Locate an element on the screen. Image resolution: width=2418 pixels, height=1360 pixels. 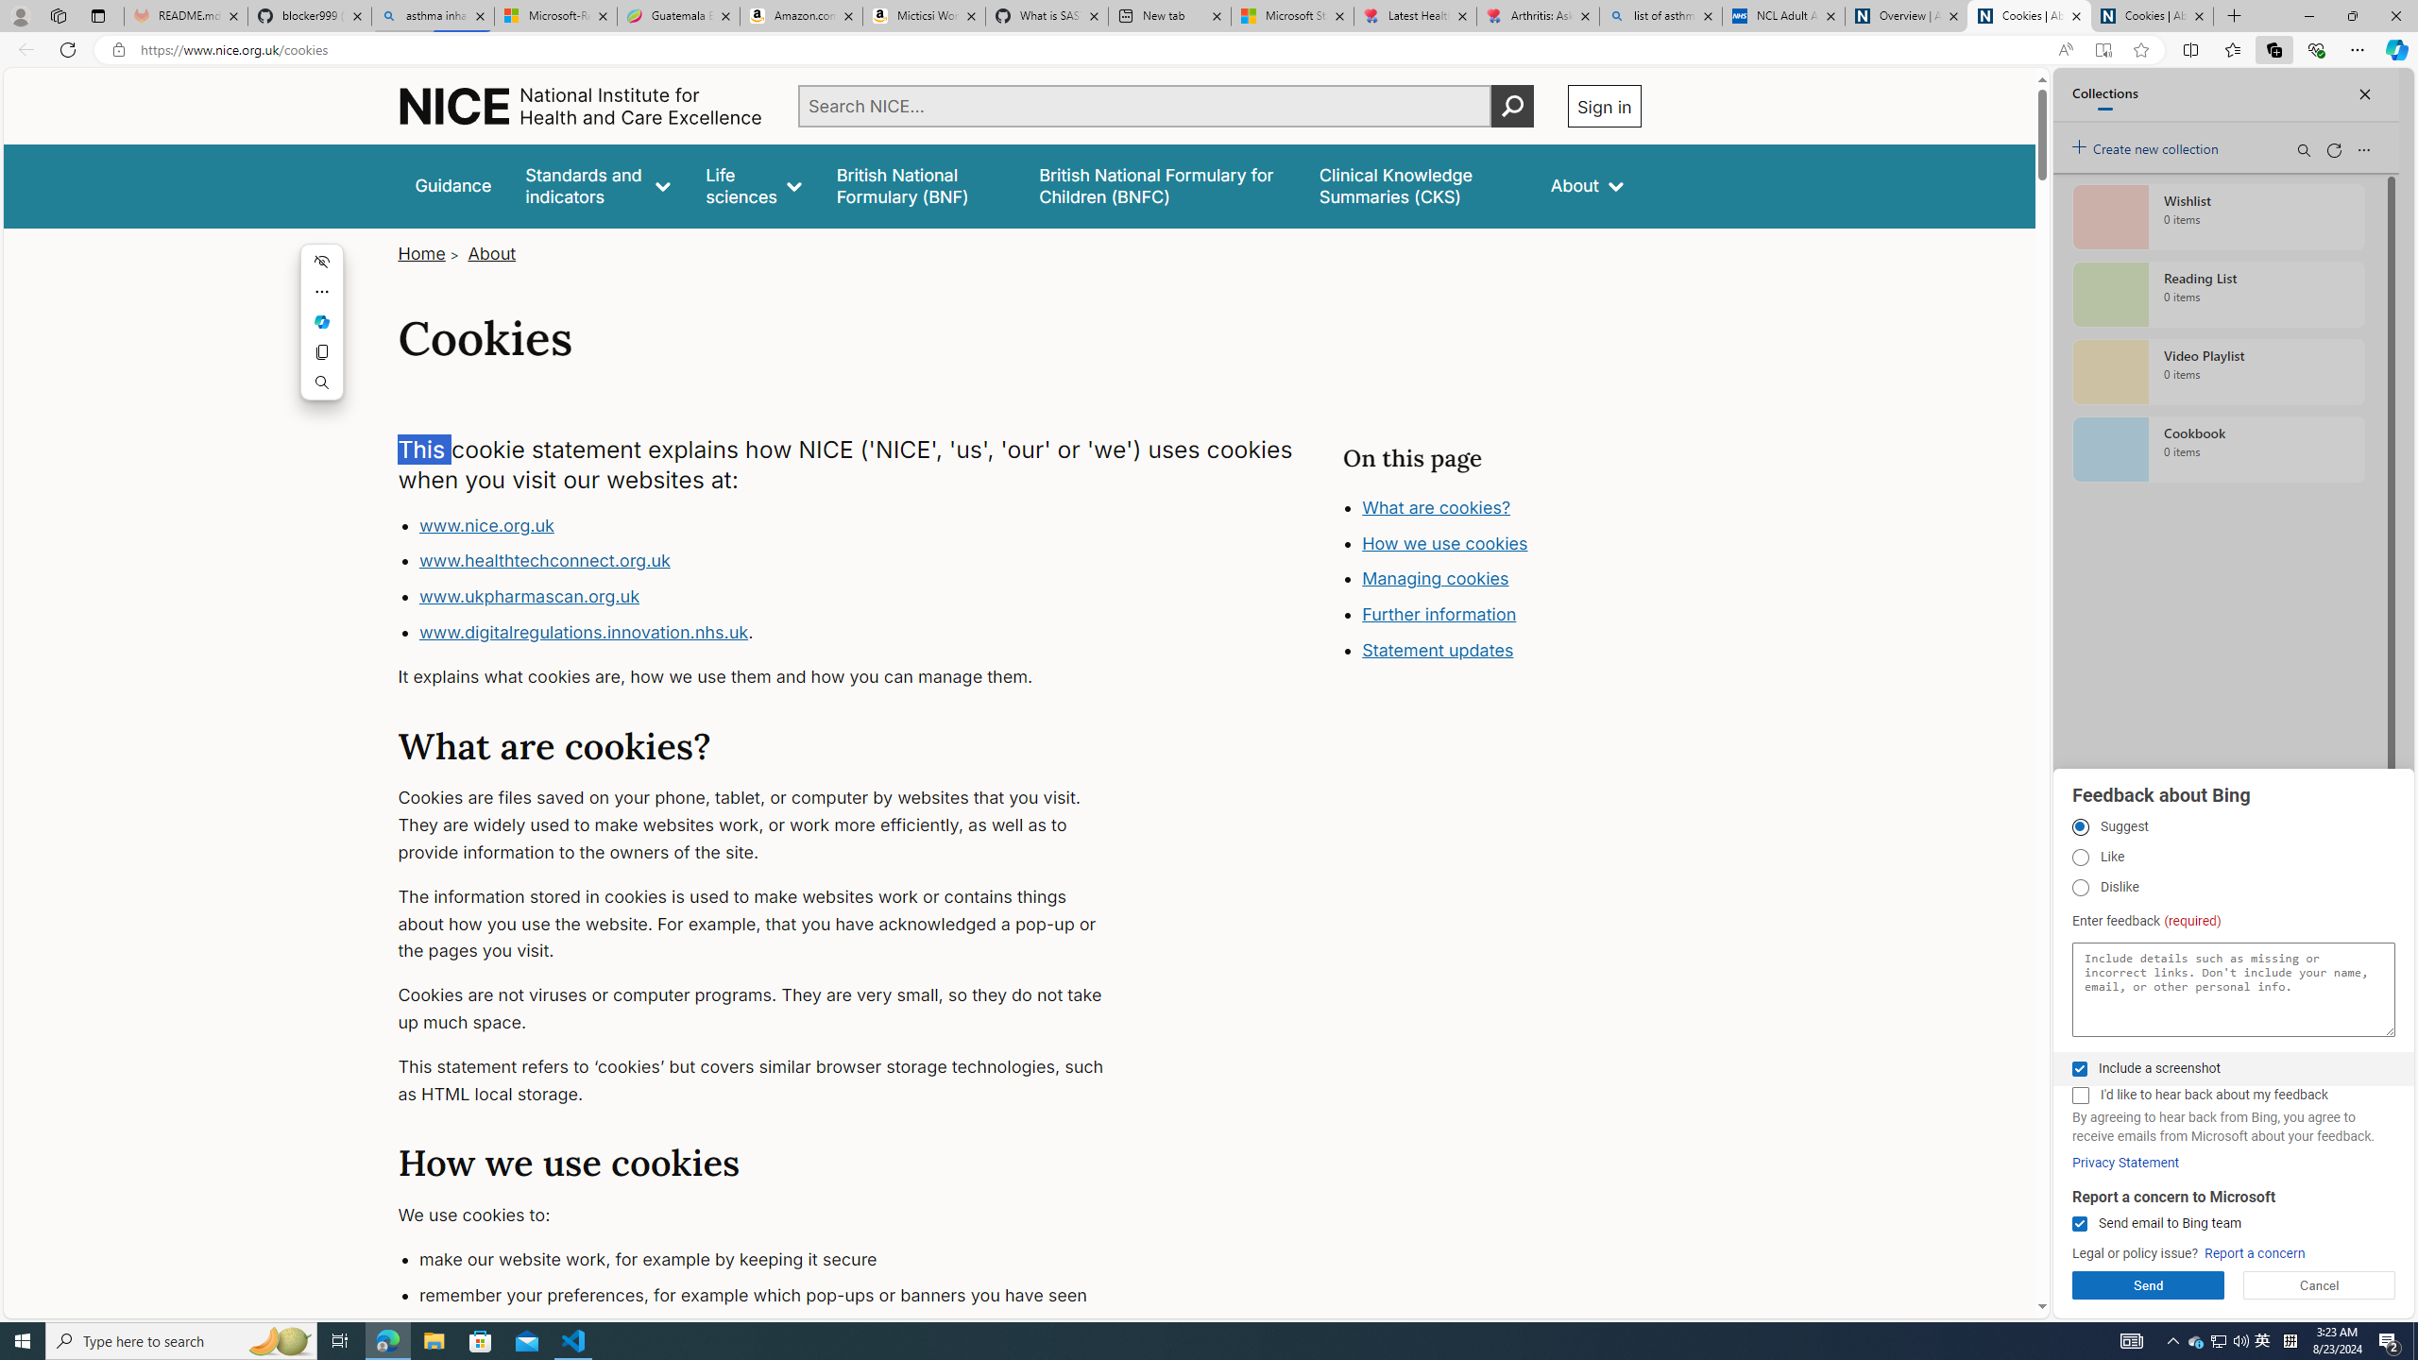
make our website work, for example by keeping it secure is located at coordinates (772, 1260).